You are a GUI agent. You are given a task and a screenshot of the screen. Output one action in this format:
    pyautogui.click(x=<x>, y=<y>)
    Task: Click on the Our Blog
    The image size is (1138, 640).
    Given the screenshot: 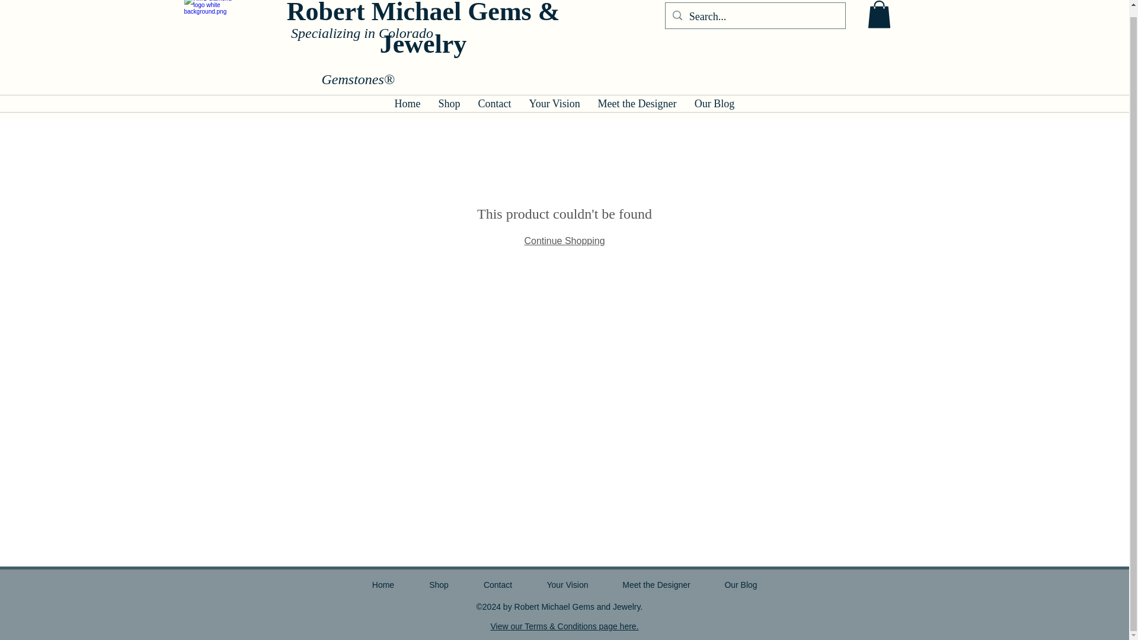 What is the action you would take?
    pyautogui.click(x=714, y=103)
    